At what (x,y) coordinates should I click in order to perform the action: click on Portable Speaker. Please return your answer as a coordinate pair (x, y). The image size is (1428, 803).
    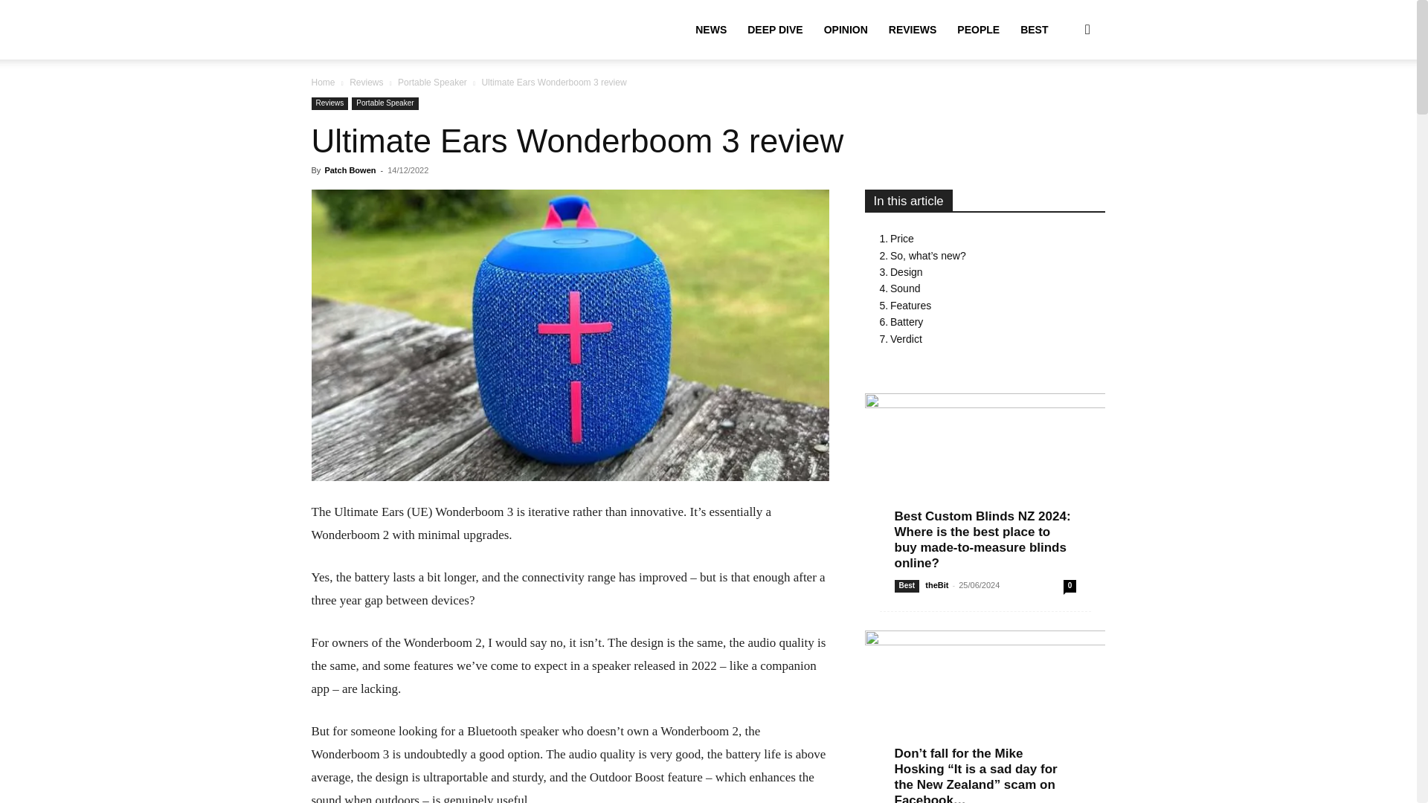
    Looking at the image, I should click on (432, 82).